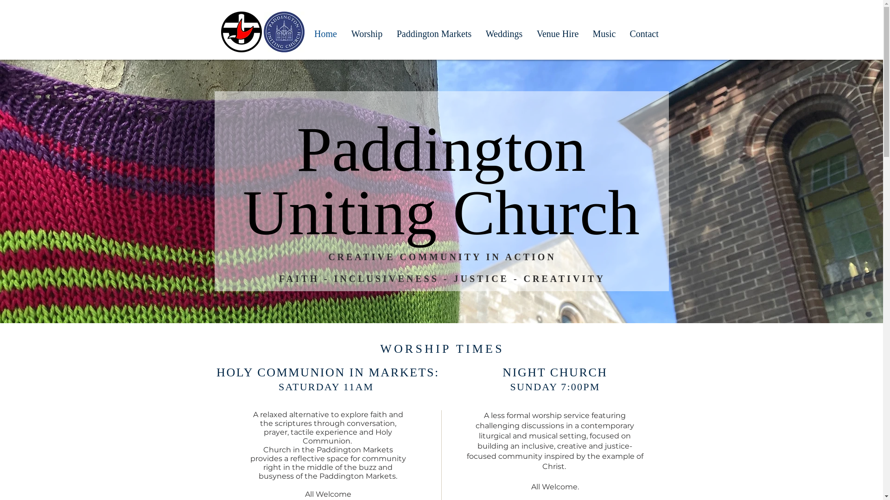 Image resolution: width=890 pixels, height=500 pixels. I want to click on CREATIVE COMMUNITY IN ACTION, so click(442, 257).